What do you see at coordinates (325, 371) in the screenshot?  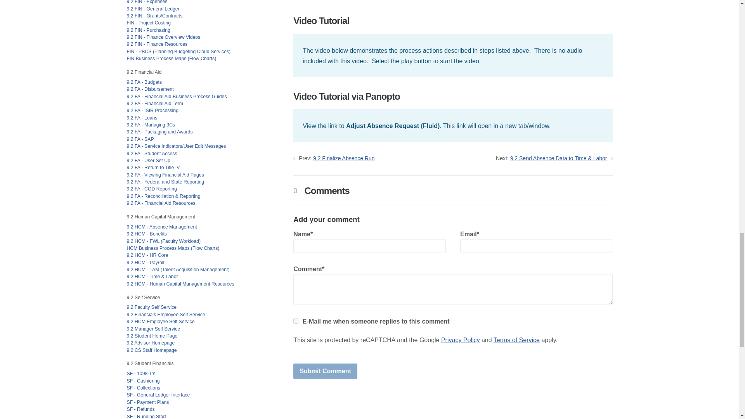 I see `Submit Comment` at bounding box center [325, 371].